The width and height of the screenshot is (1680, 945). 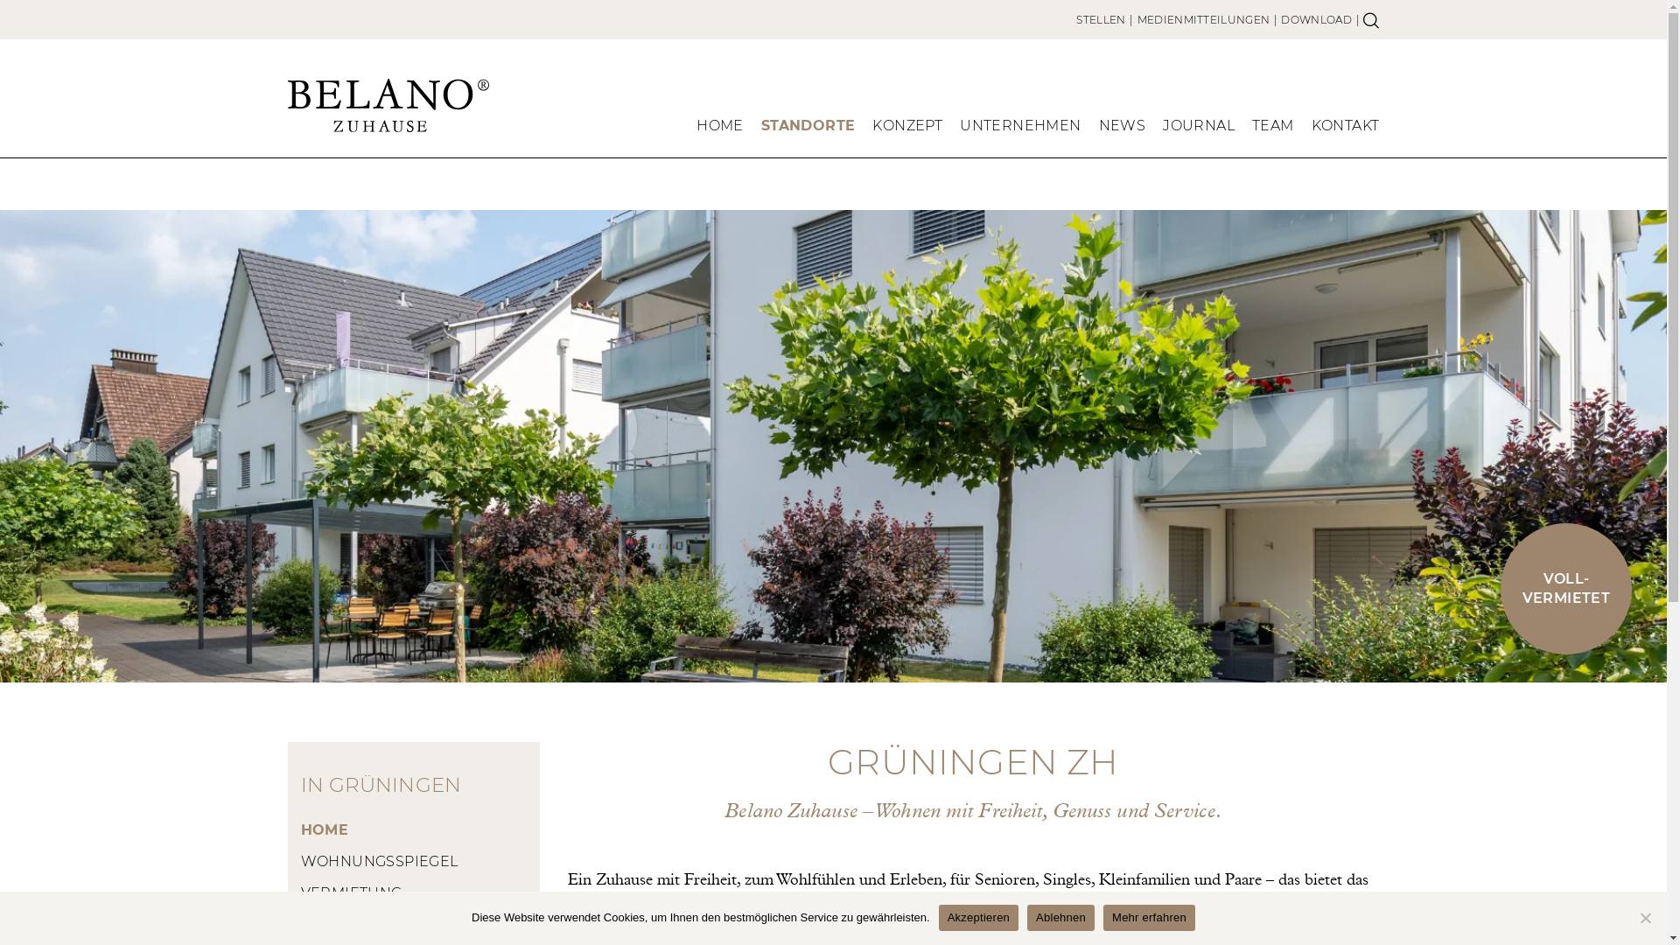 I want to click on MEDIENMITTEILUNGEN, so click(x=1204, y=19).